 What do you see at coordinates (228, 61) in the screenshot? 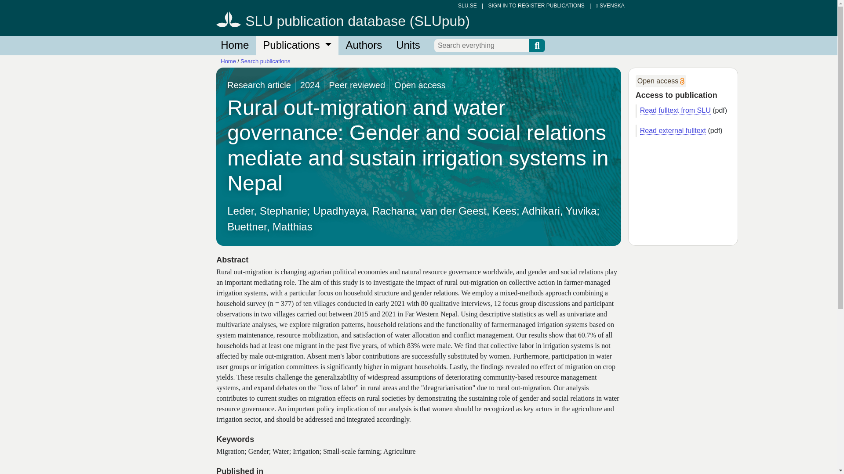
I see `Home` at bounding box center [228, 61].